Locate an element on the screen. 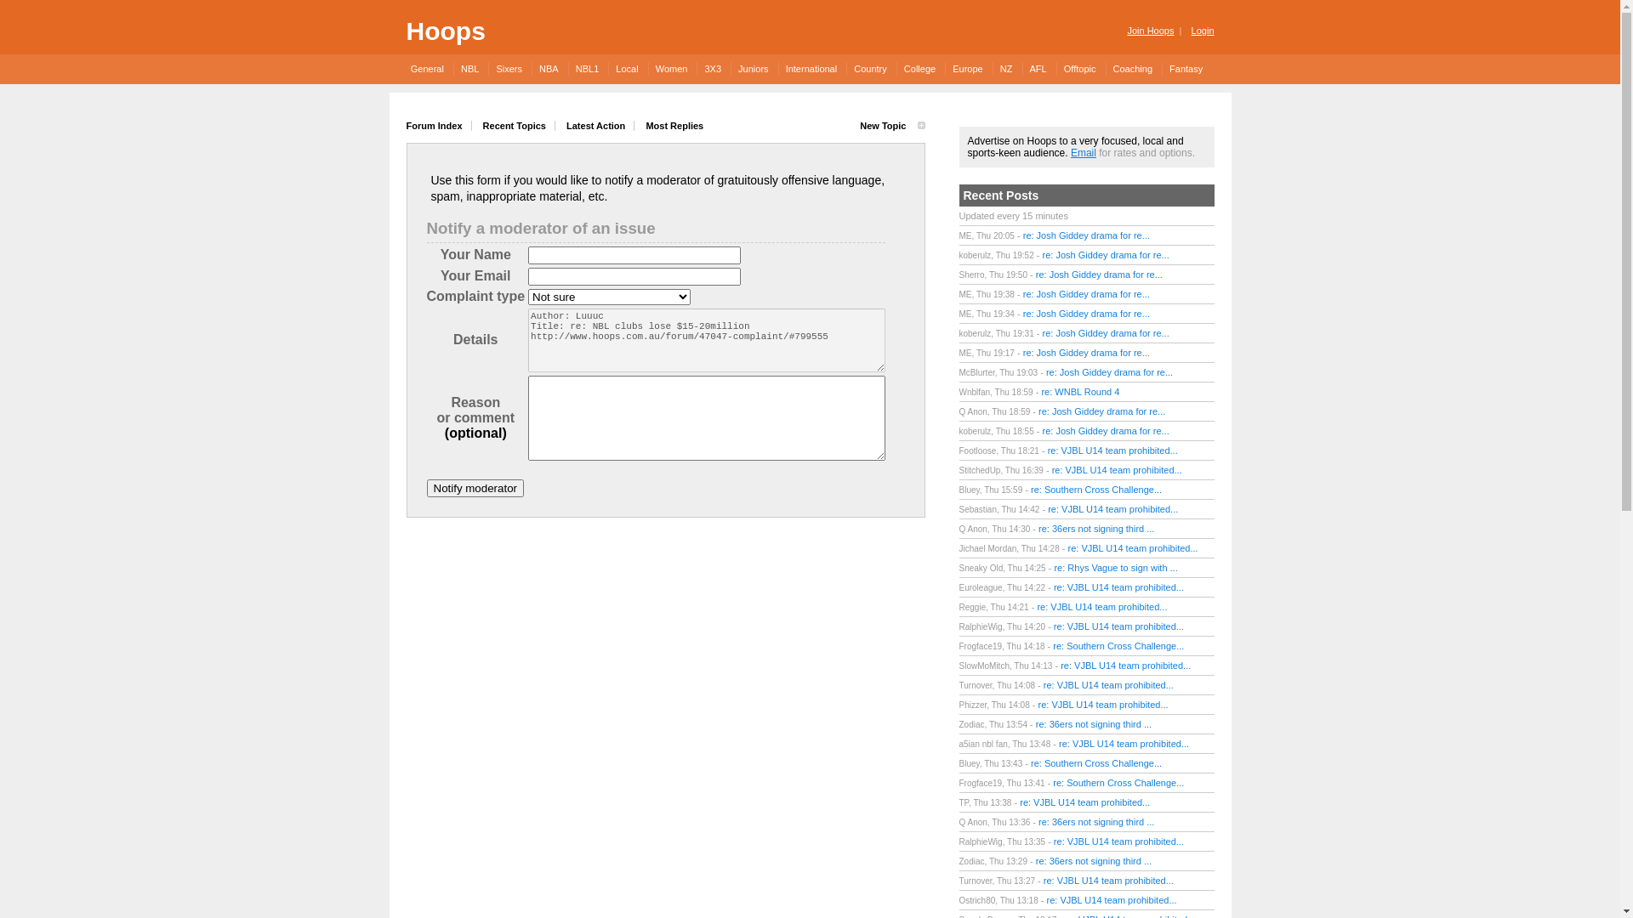  Jichael Mordan is located at coordinates (988, 549).